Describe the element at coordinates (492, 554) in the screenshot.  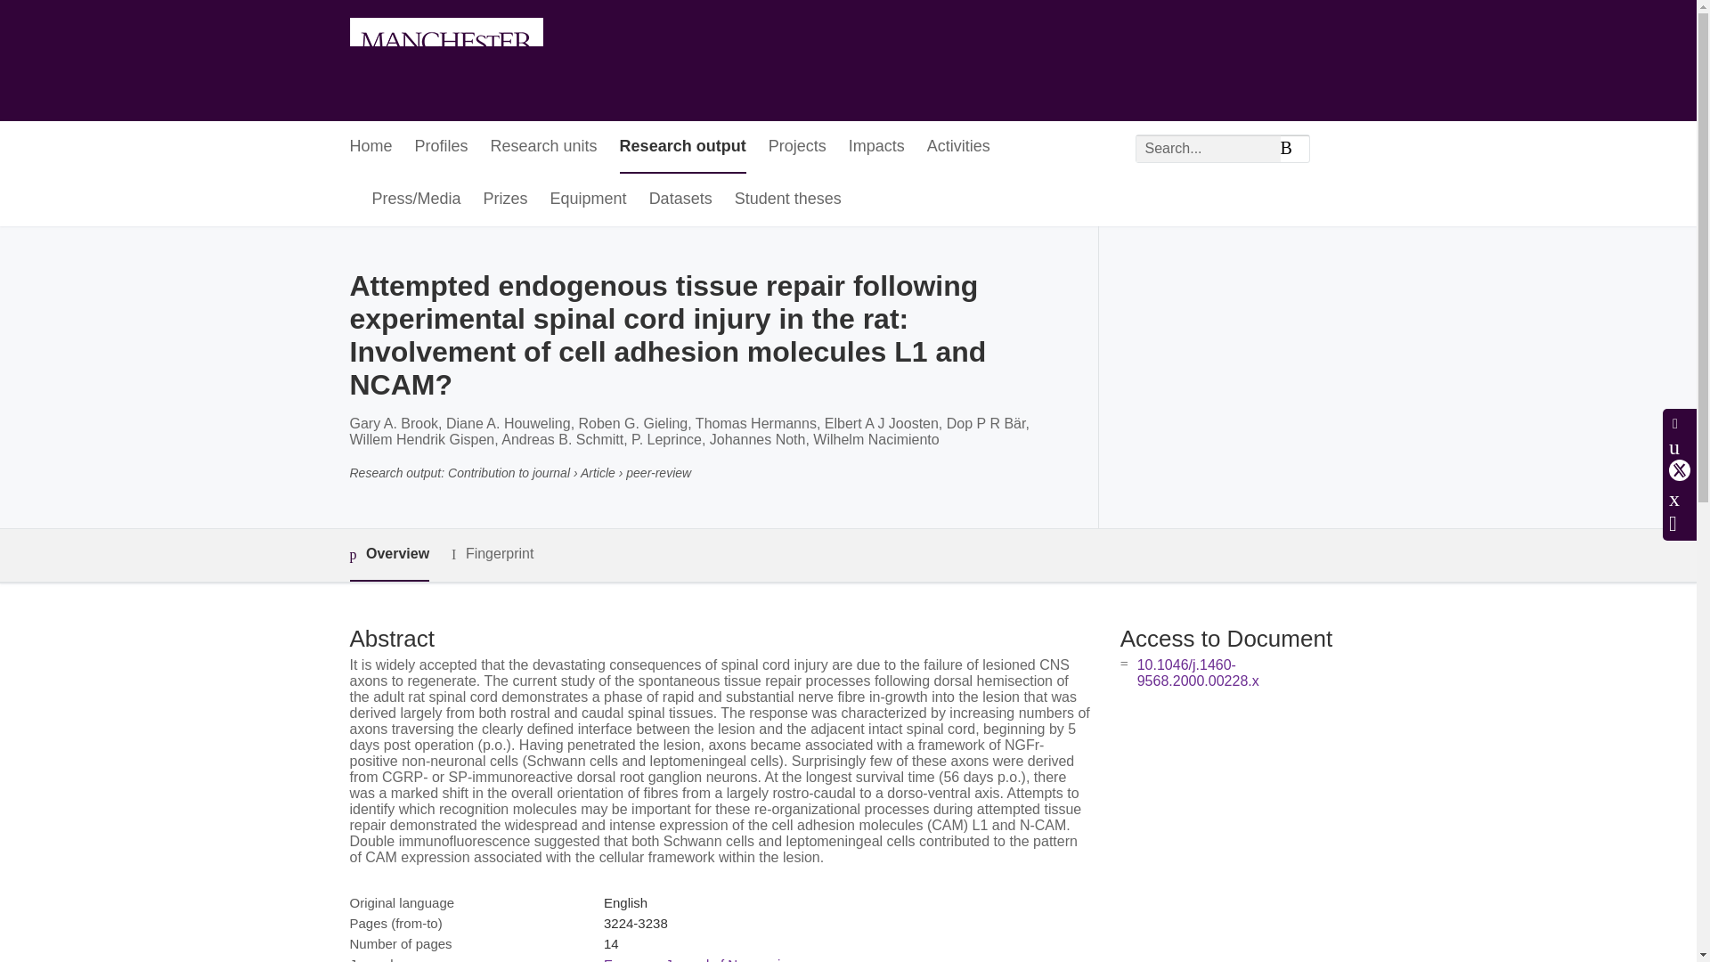
I see `Fingerprint` at that location.